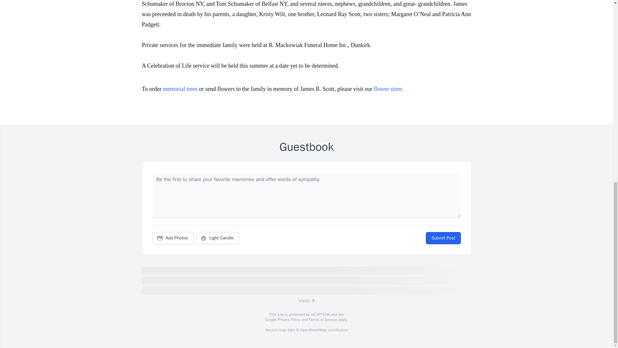 The image size is (618, 348). What do you see at coordinates (313, 330) in the screenshot?
I see `OpenStreetMap` at bounding box center [313, 330].